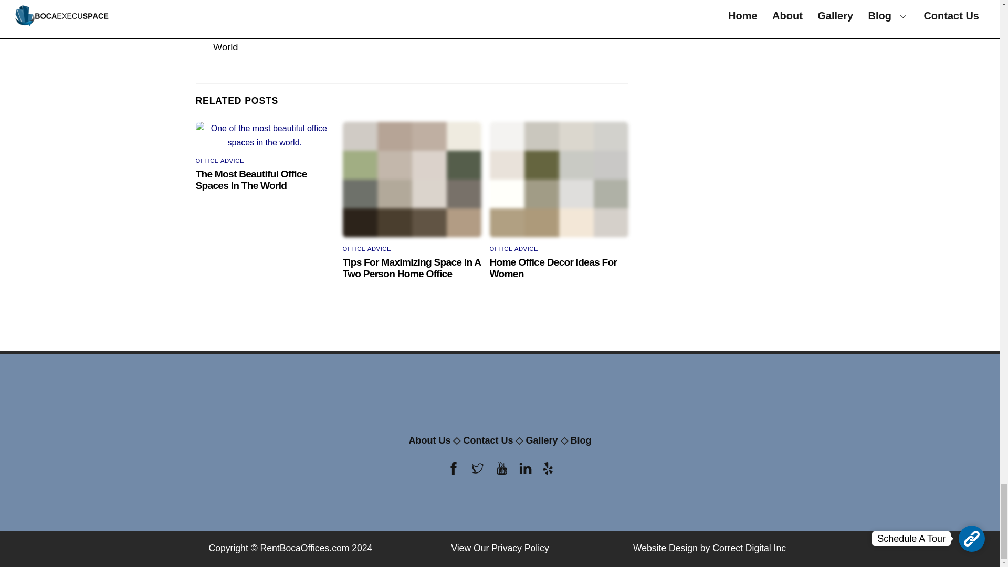 The height and width of the screenshot is (567, 1008). I want to click on OFFICE ADVICE, so click(219, 161).